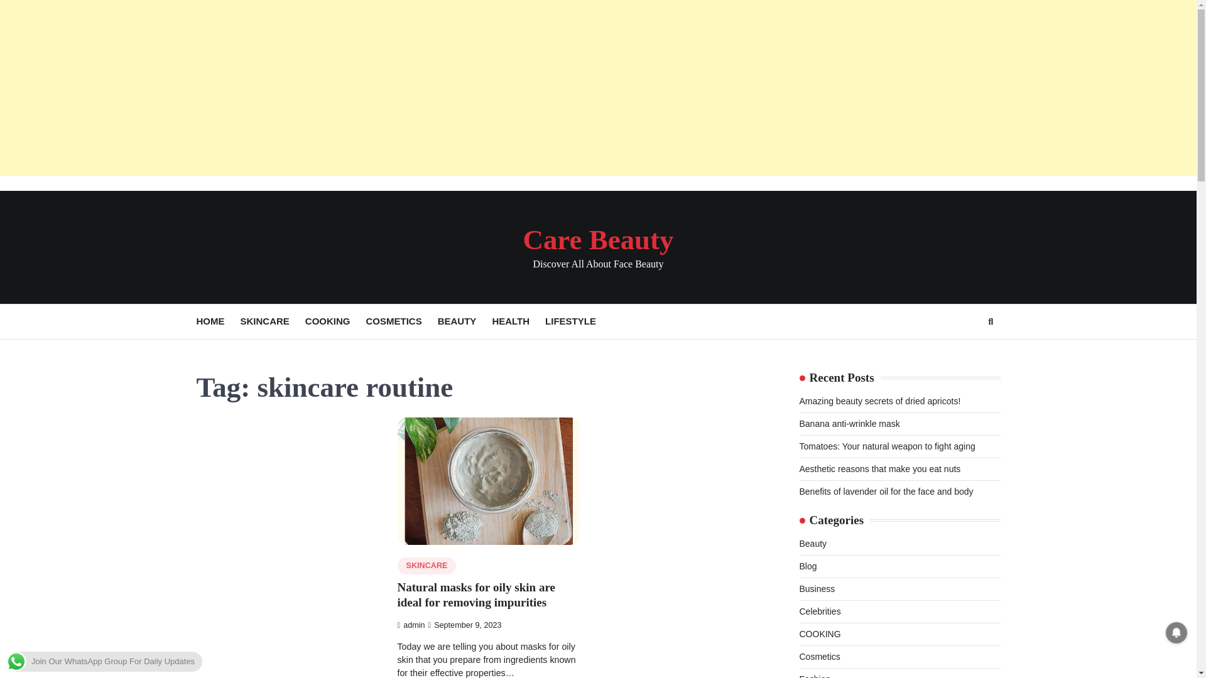  Describe the element at coordinates (410, 625) in the screenshot. I see `admin` at that location.